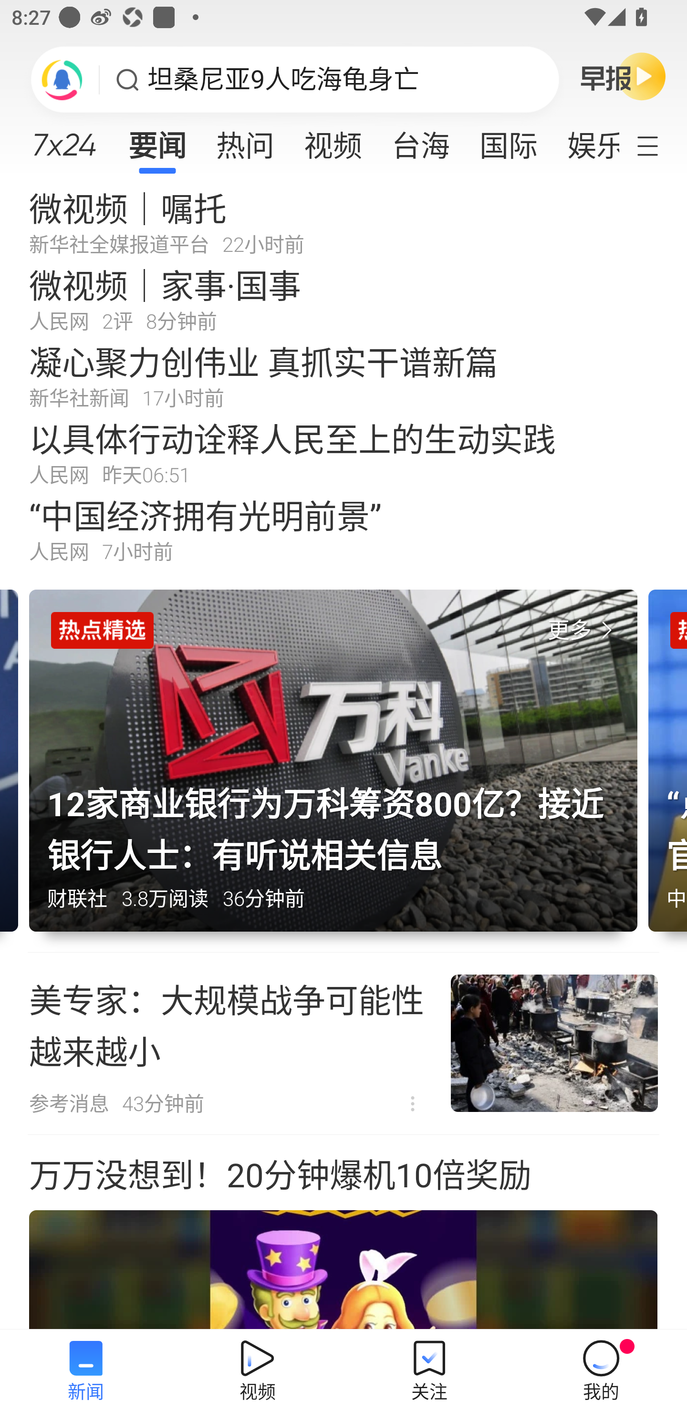  I want to click on 台海, so click(421, 140).